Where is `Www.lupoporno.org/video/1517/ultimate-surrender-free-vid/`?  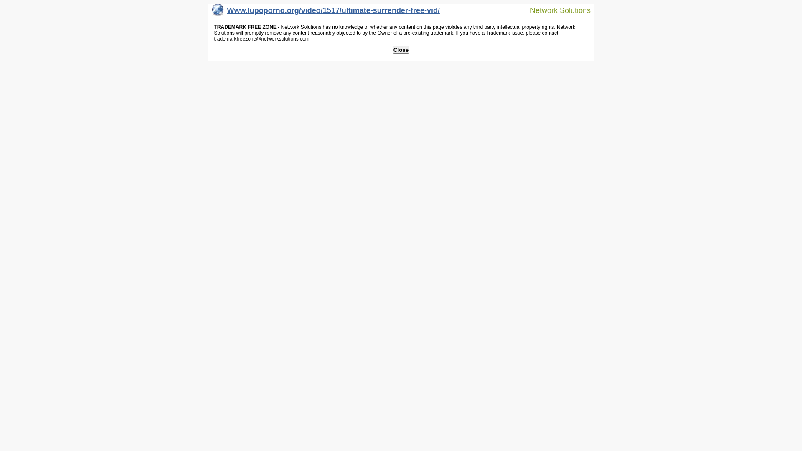
Www.lupoporno.org/video/1517/ultimate-surrender-free-vid/ is located at coordinates (326, 13).